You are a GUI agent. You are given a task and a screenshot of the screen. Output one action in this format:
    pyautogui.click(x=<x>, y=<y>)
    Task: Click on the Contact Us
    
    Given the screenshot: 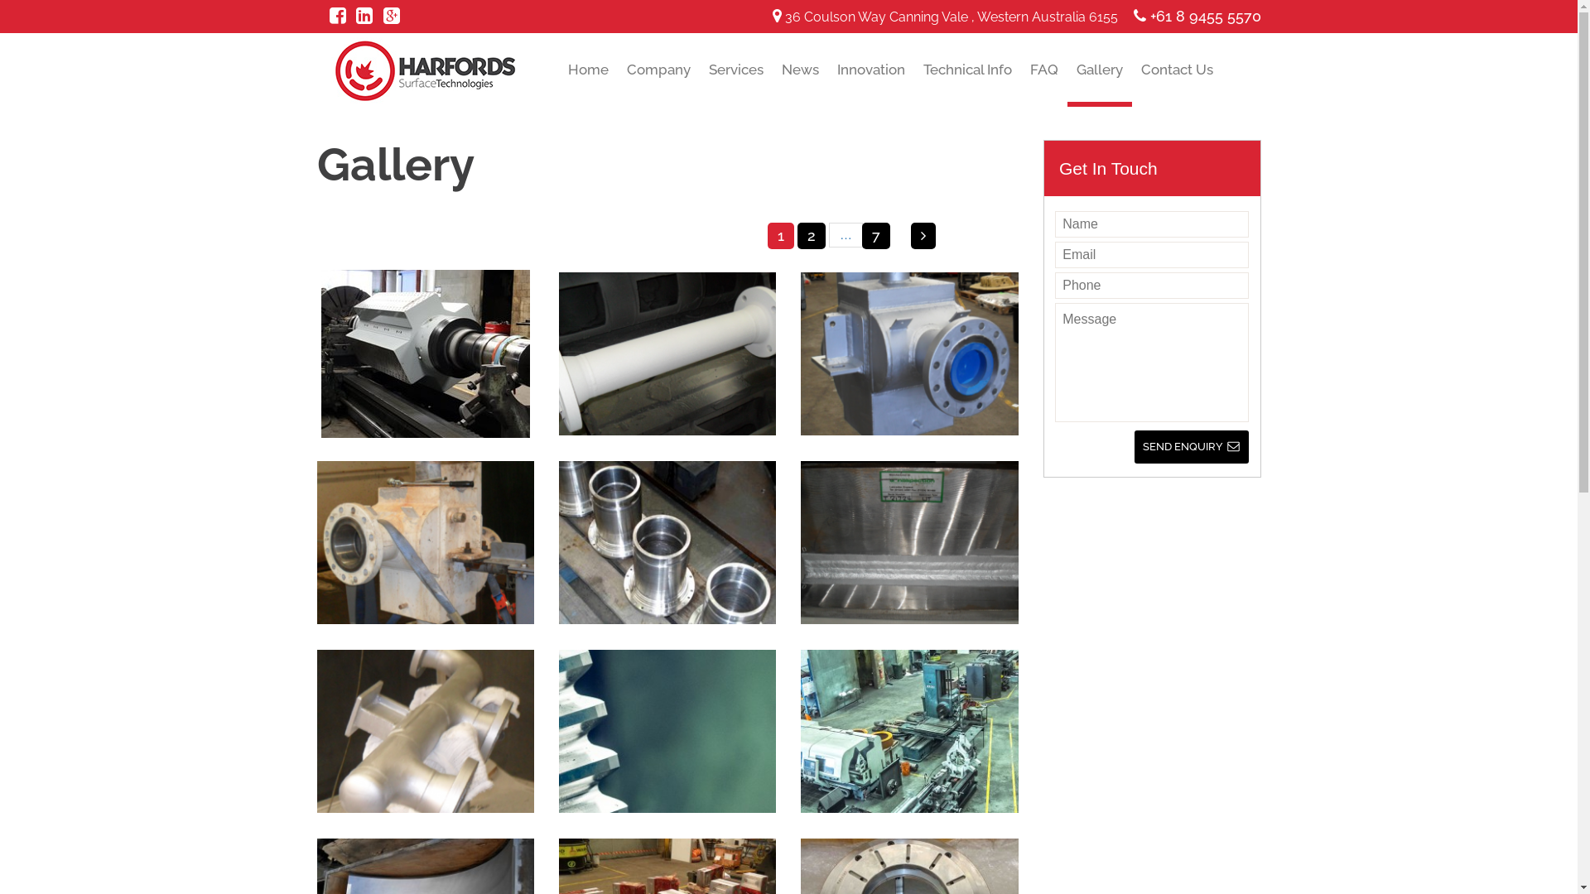 What is the action you would take?
    pyautogui.click(x=1178, y=83)
    